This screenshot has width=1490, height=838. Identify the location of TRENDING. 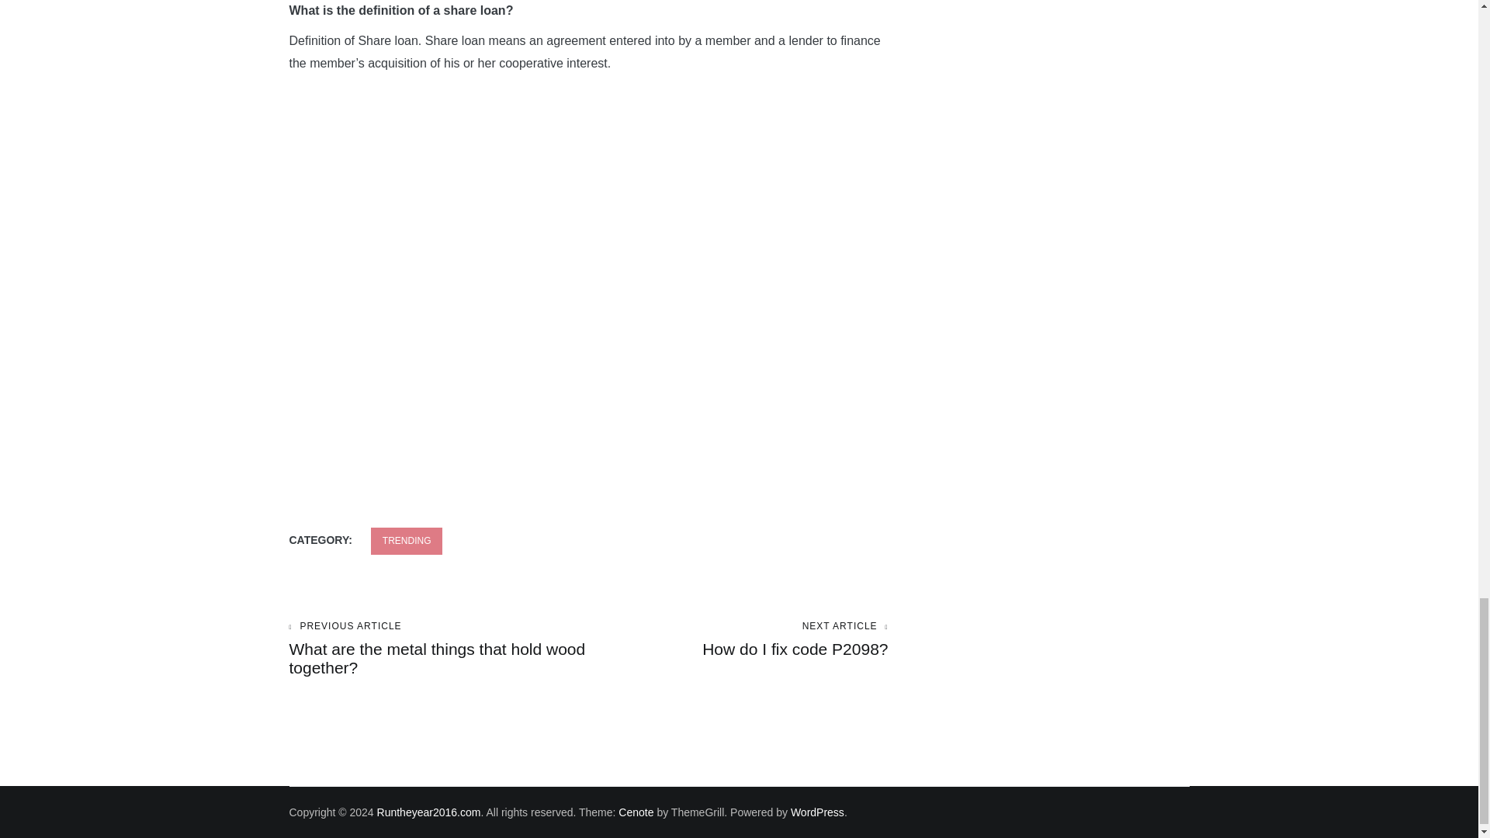
(818, 812).